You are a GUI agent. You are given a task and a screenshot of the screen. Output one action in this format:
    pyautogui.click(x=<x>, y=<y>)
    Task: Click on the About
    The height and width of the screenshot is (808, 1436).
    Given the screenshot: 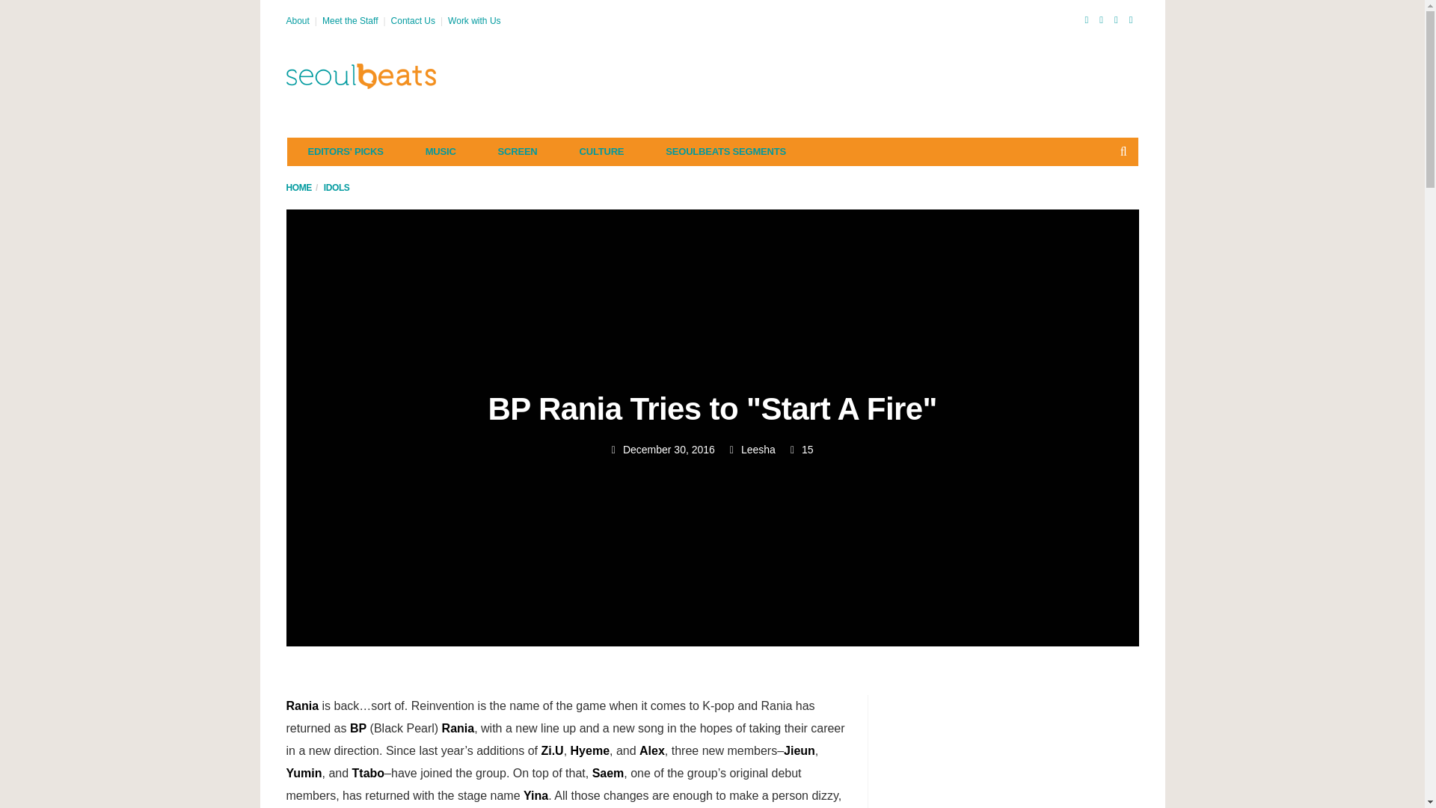 What is the action you would take?
    pyautogui.click(x=297, y=20)
    